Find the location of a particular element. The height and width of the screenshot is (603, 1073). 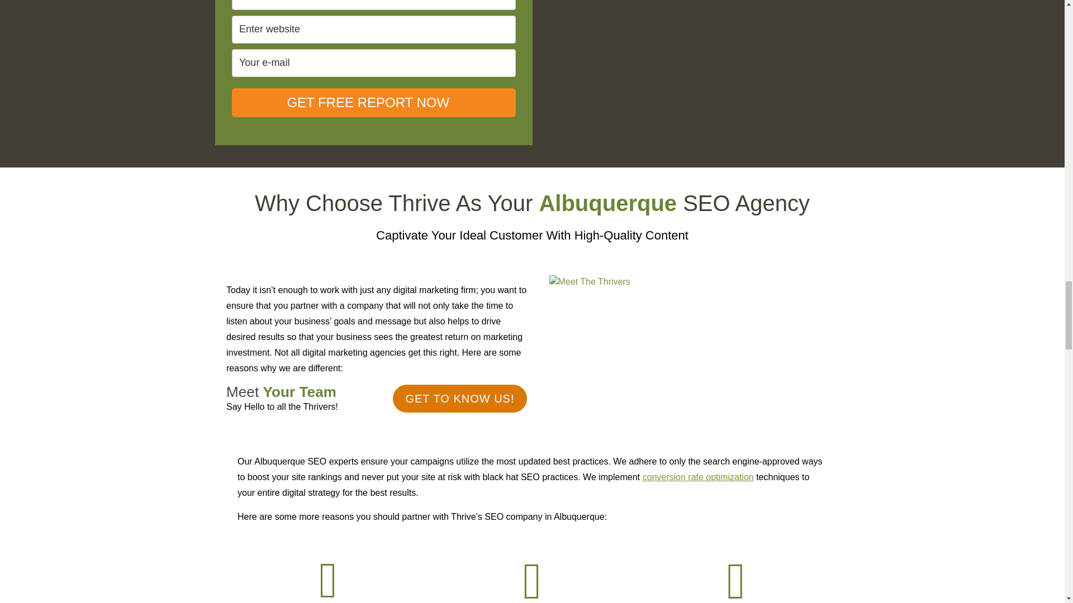

Get Free Report Now is located at coordinates (373, 102).